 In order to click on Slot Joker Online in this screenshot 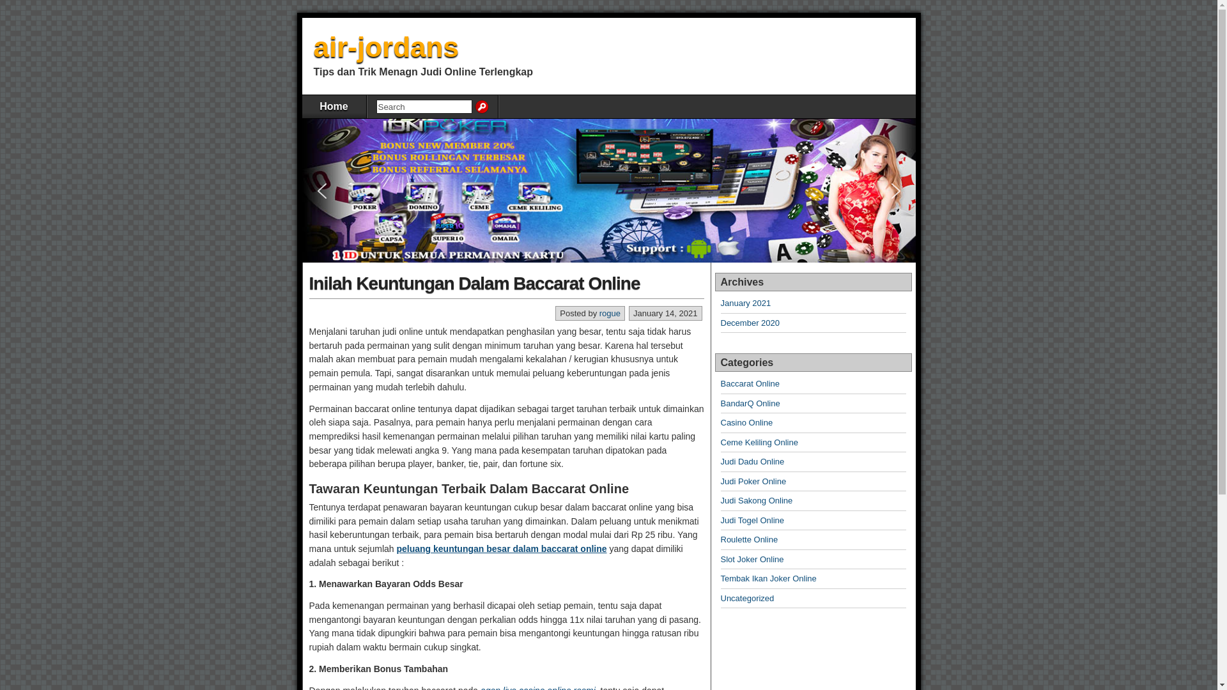, I will do `click(753, 559)`.